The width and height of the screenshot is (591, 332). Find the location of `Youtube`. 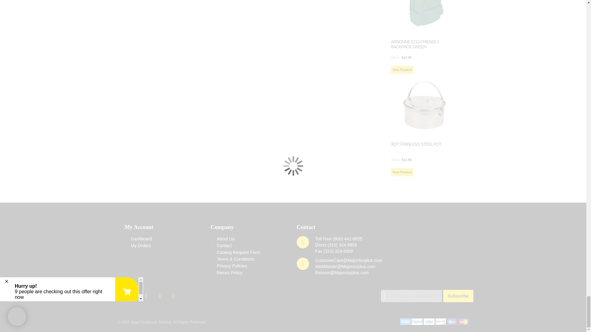

Youtube is located at coordinates (147, 294).